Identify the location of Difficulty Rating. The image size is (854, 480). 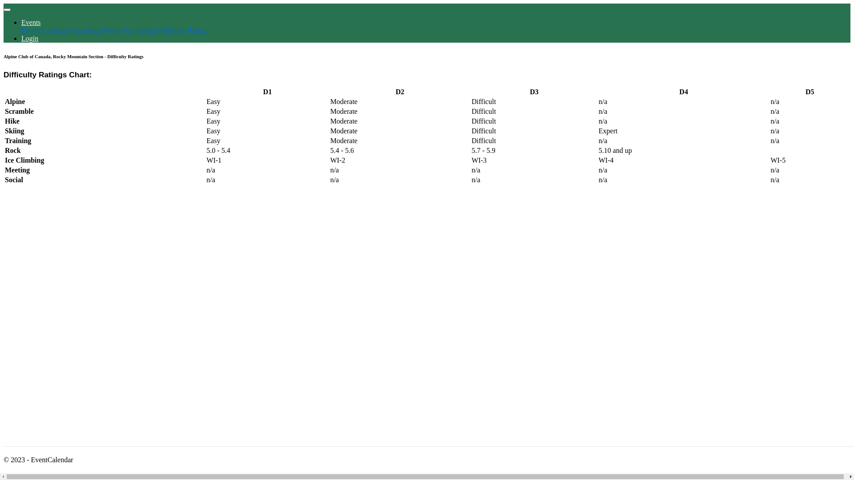
(182, 30).